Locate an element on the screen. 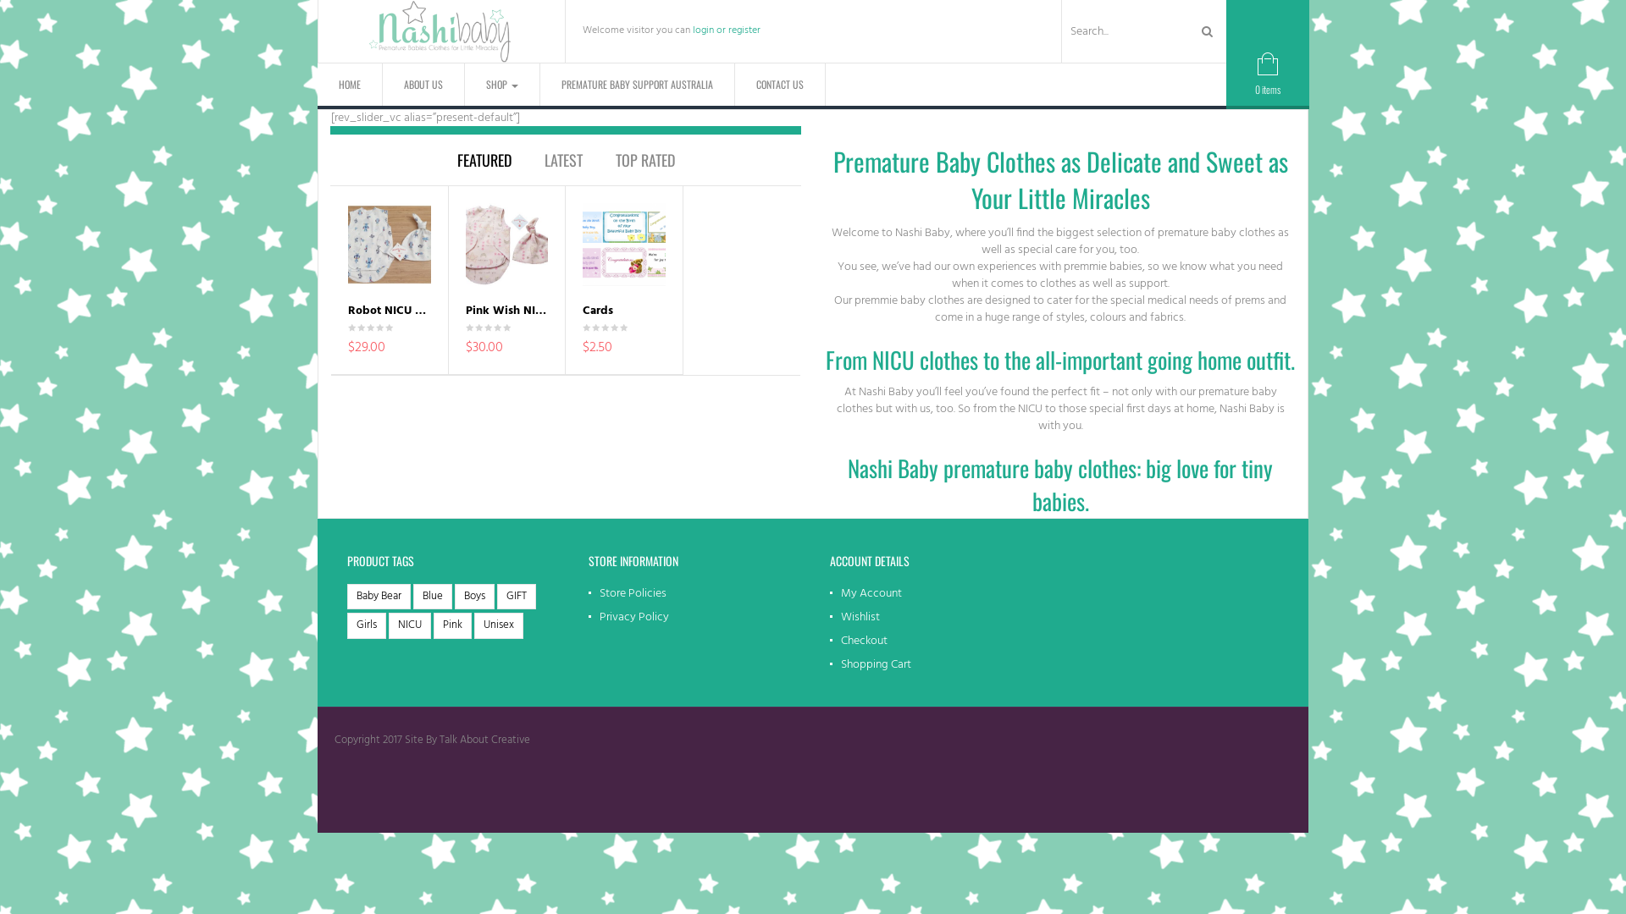  Blue is located at coordinates (433, 597).